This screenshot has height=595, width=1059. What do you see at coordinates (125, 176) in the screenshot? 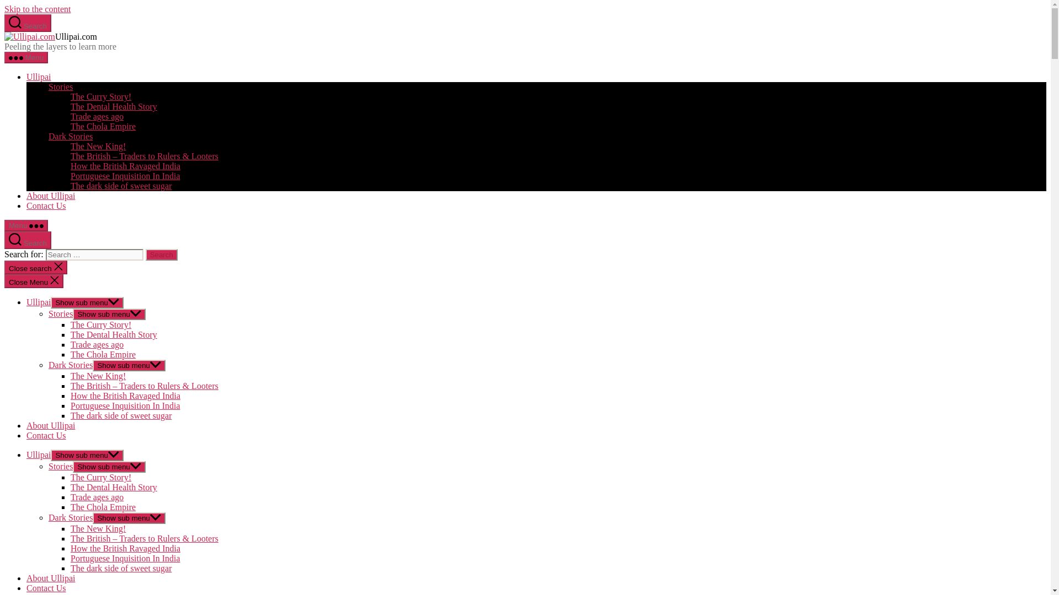
I see `Portuguese Inquisition In India` at bounding box center [125, 176].